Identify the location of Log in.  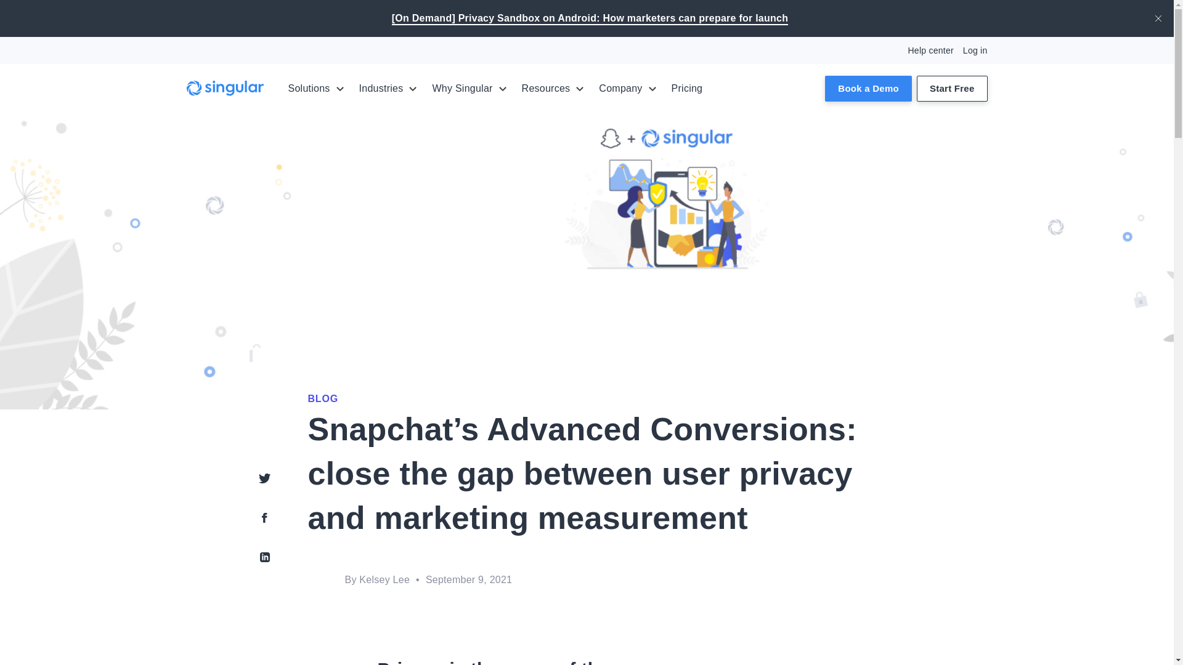
(975, 50).